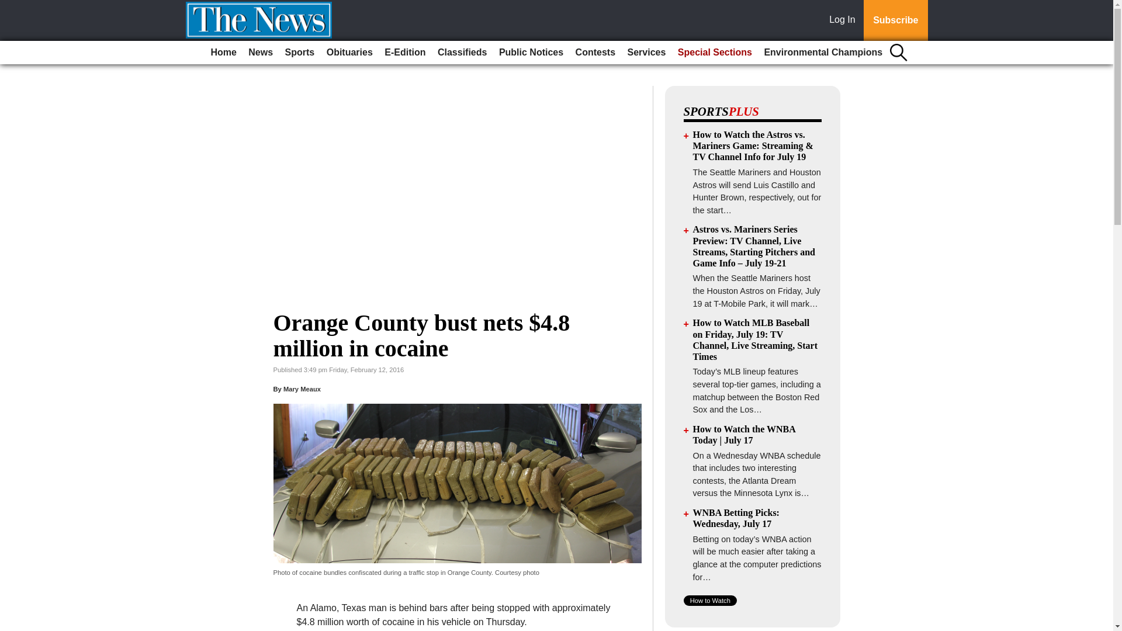  Describe the element at coordinates (823, 53) in the screenshot. I see `Environmental Champions` at that location.